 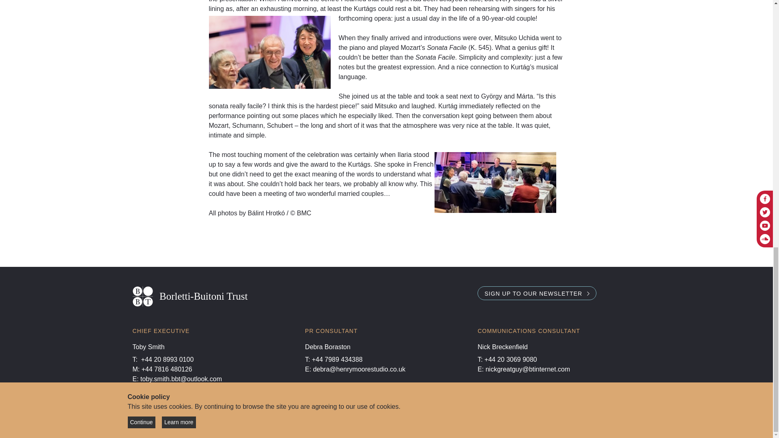 What do you see at coordinates (258, 413) in the screenshot?
I see `Disclaimer` at bounding box center [258, 413].